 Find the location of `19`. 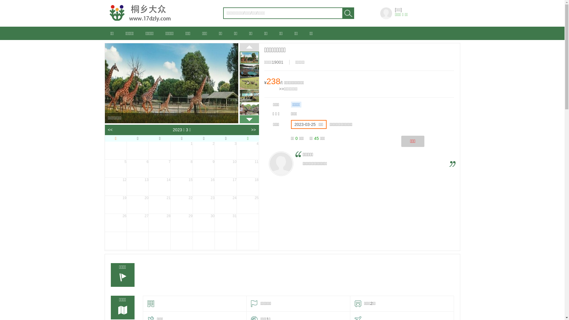

19 is located at coordinates (116, 205).